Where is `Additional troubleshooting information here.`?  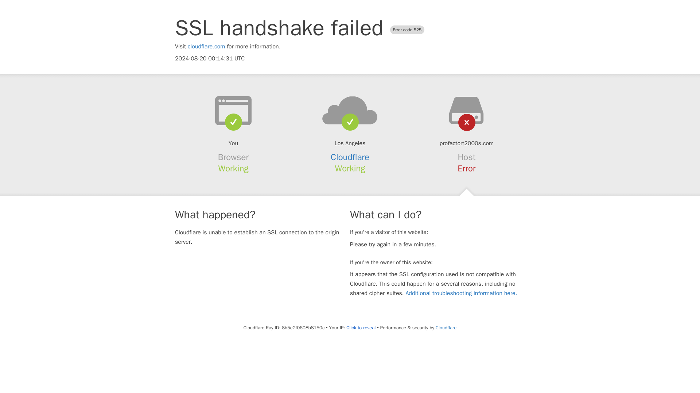
Additional troubleshooting information here. is located at coordinates (461, 293).